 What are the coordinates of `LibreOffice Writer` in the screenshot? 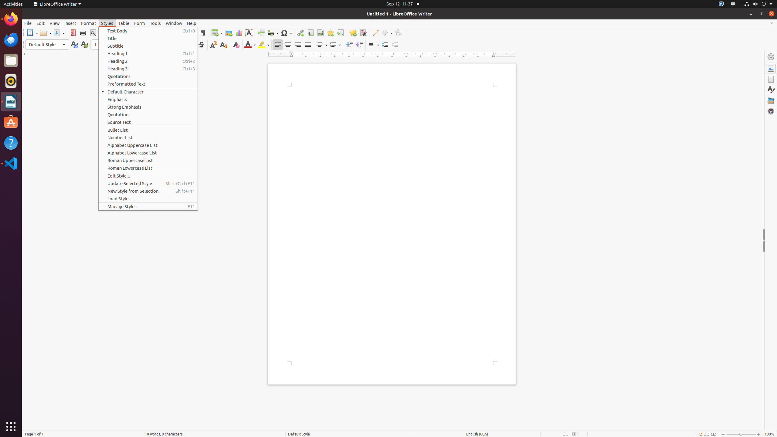 It's located at (57, 4).